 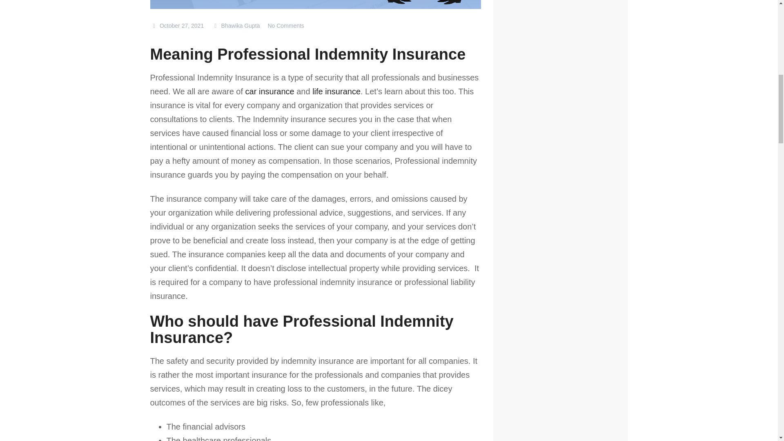 I want to click on life insurance, so click(x=336, y=91).